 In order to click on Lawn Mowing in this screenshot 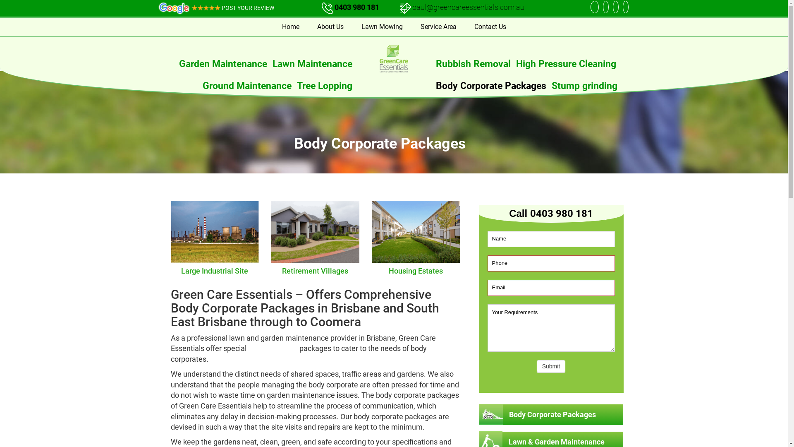, I will do `click(382, 26)`.